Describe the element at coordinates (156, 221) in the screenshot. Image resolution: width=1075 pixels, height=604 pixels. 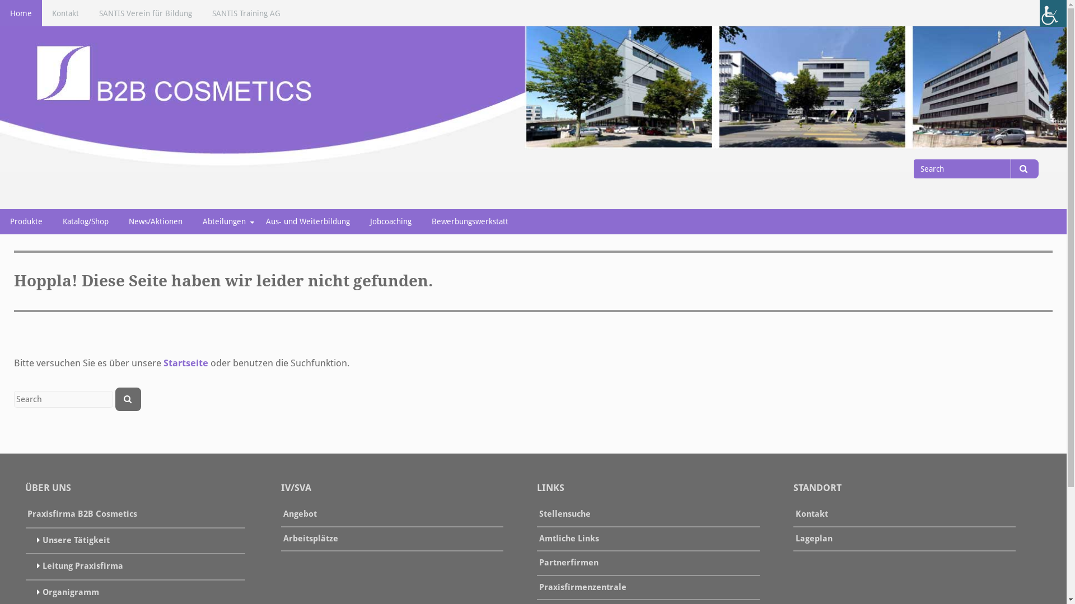
I see `News/Aktionen` at that location.